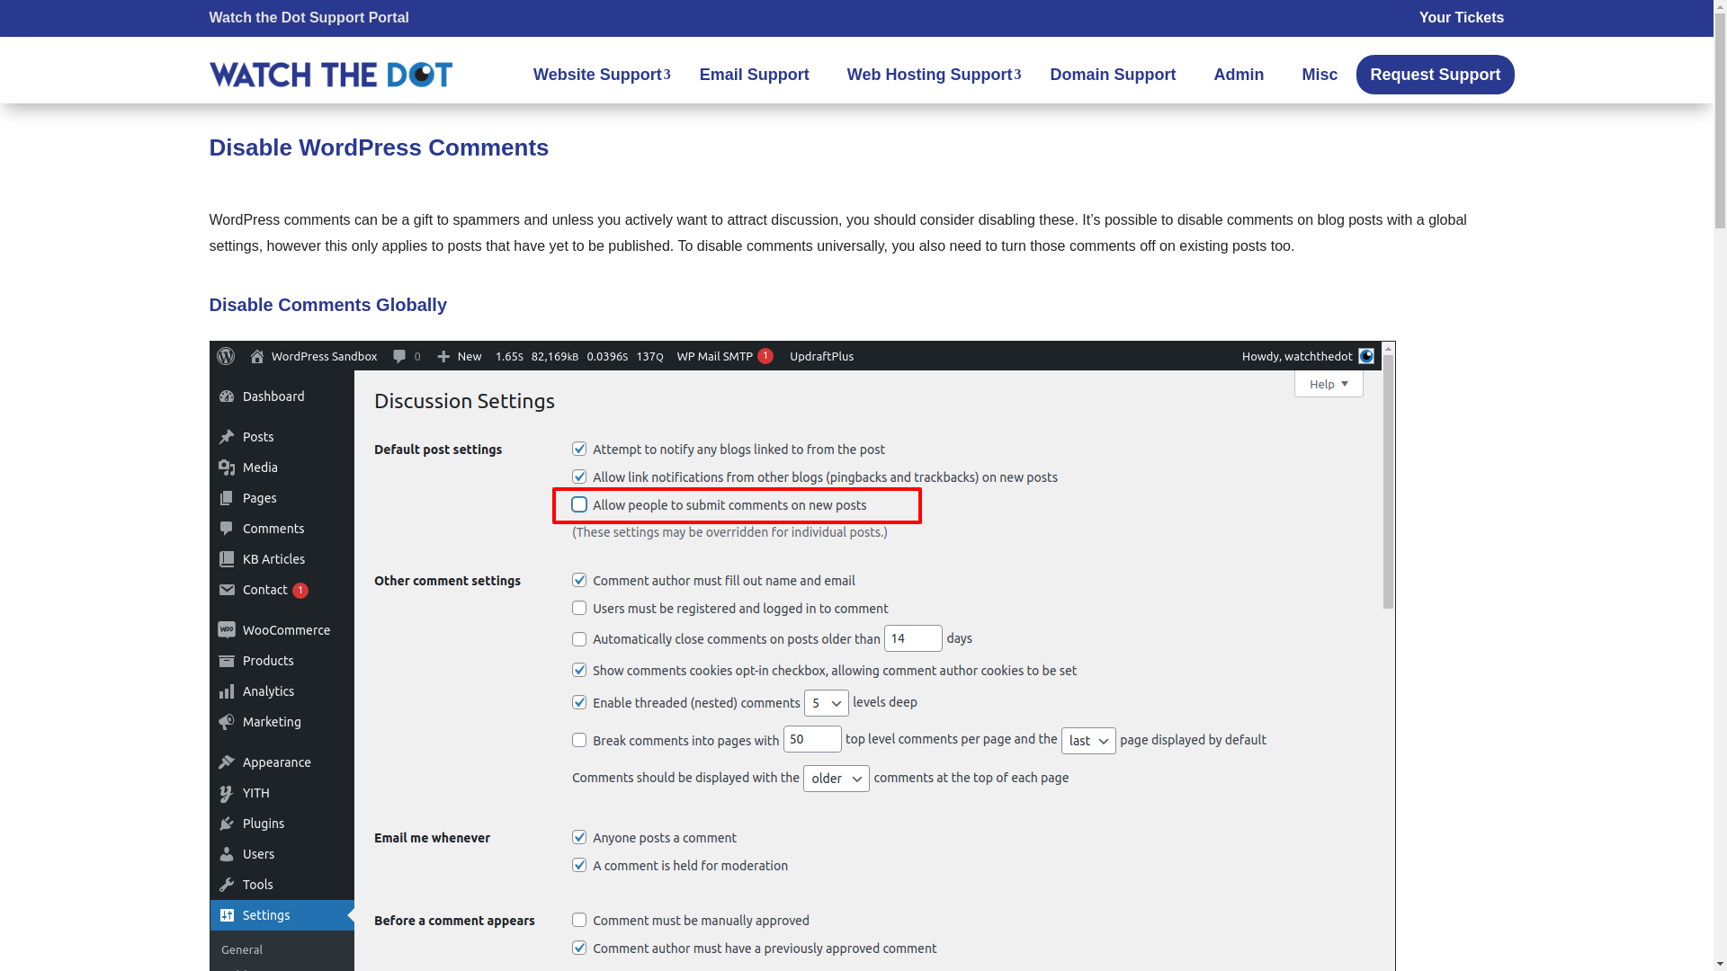  I want to click on Admin, so click(1238, 74).